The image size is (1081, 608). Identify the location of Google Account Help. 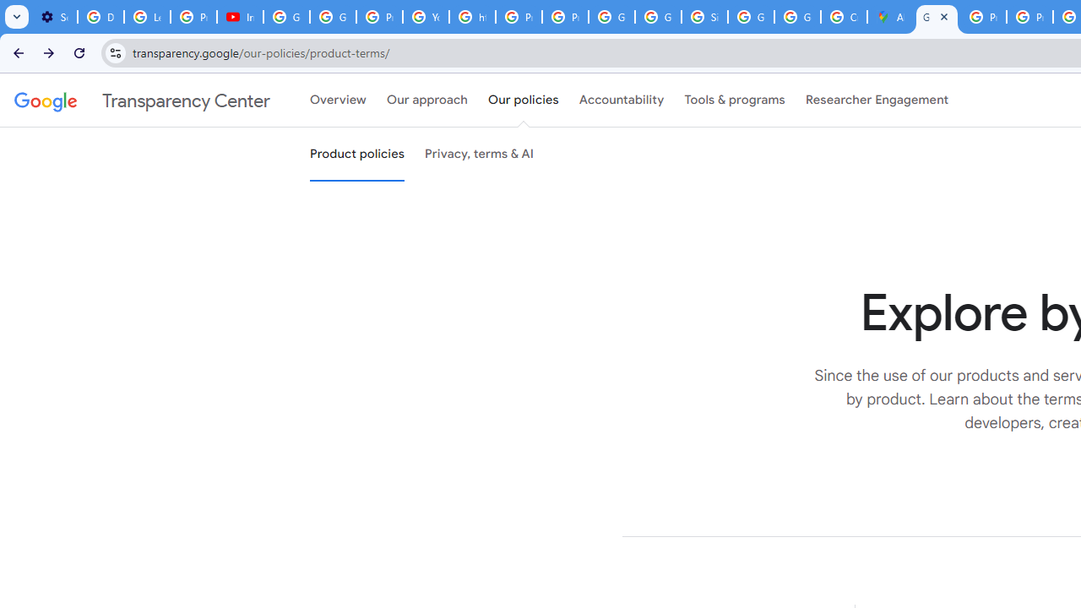
(287, 17).